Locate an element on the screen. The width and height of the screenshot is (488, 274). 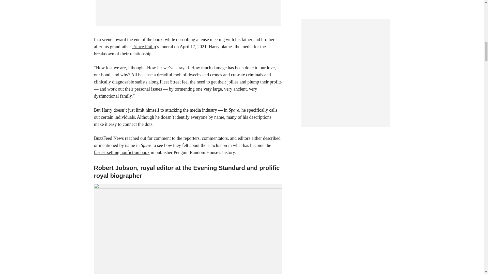
fastest-selling nonfiction book is located at coordinates (122, 152).